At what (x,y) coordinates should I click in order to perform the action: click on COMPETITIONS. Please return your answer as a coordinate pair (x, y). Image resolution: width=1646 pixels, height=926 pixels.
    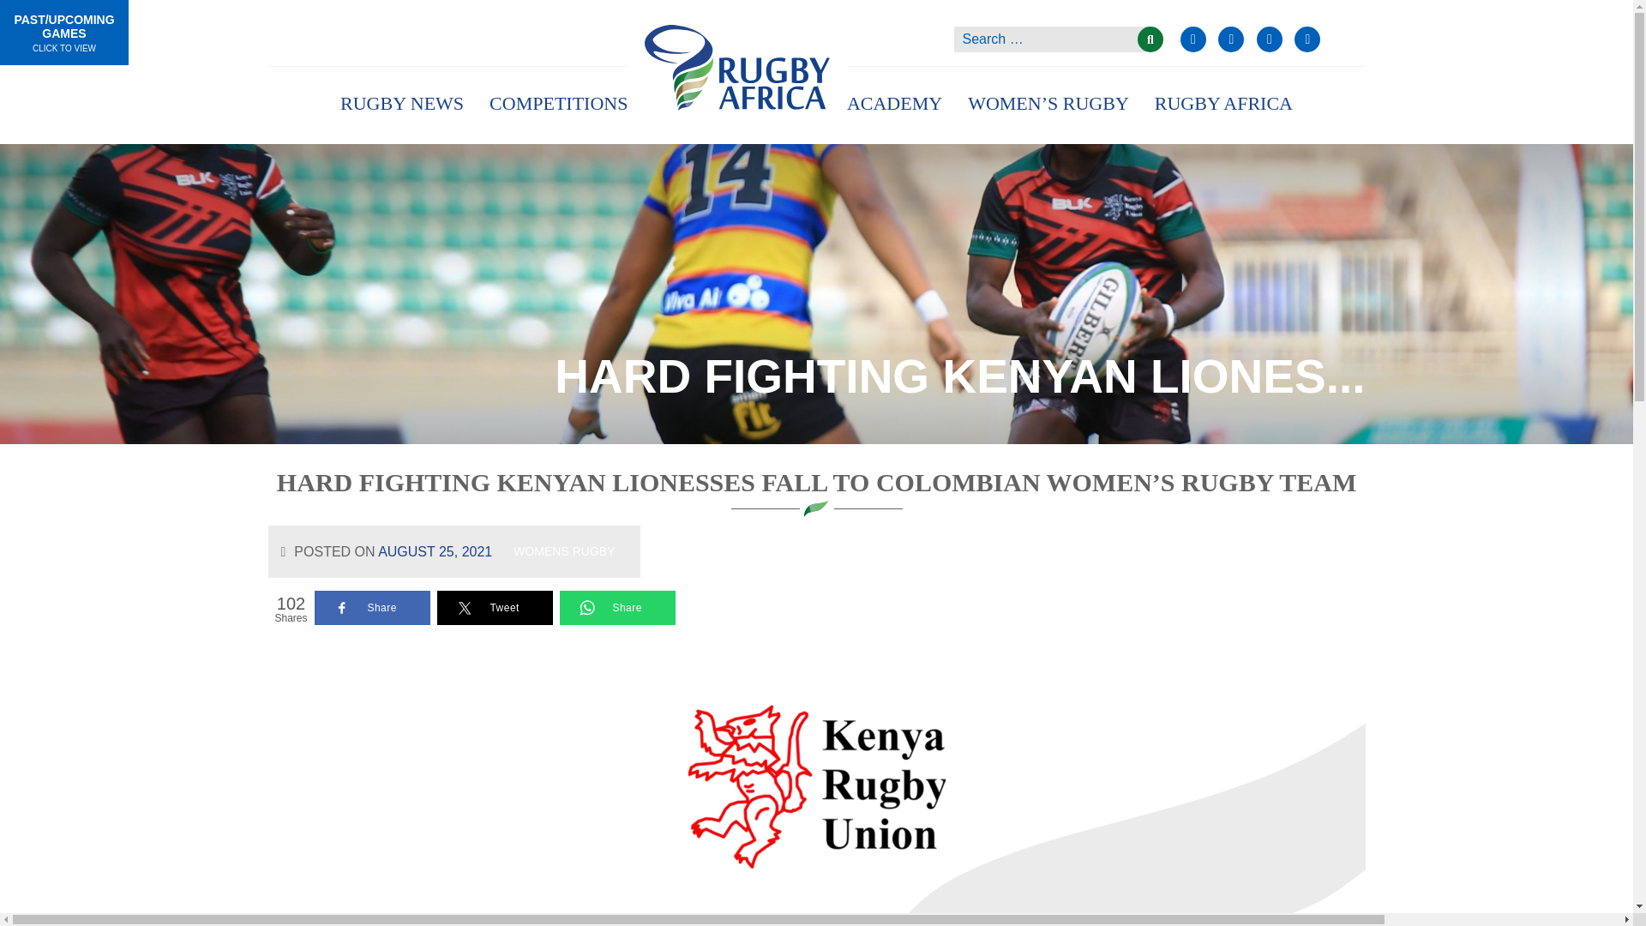
    Looking at the image, I should click on (557, 103).